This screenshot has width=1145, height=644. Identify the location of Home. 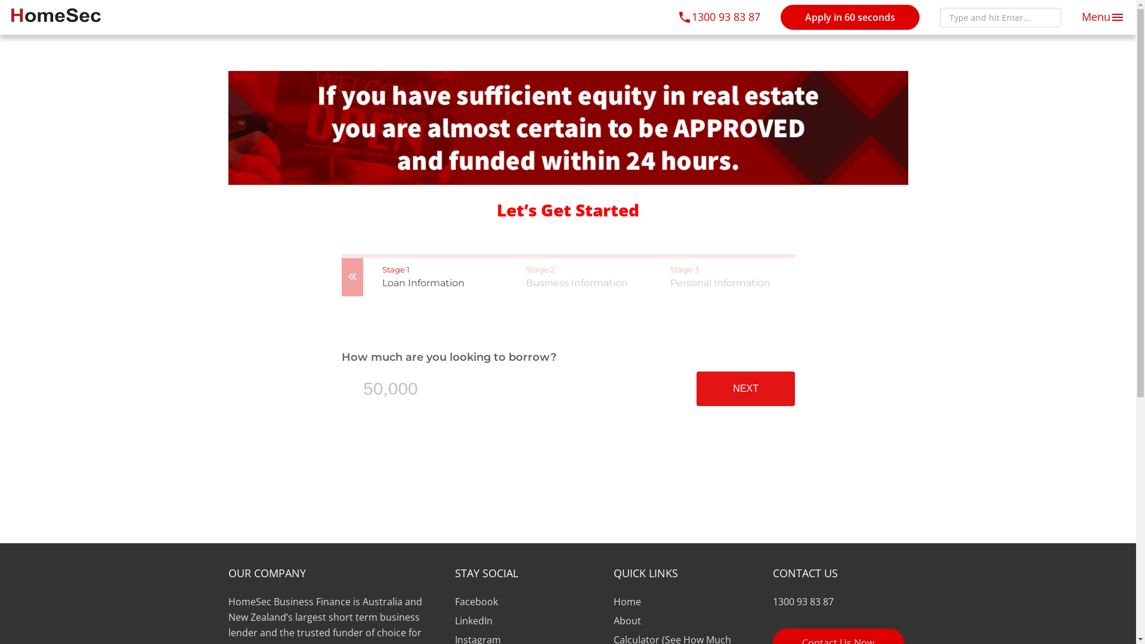
(627, 602).